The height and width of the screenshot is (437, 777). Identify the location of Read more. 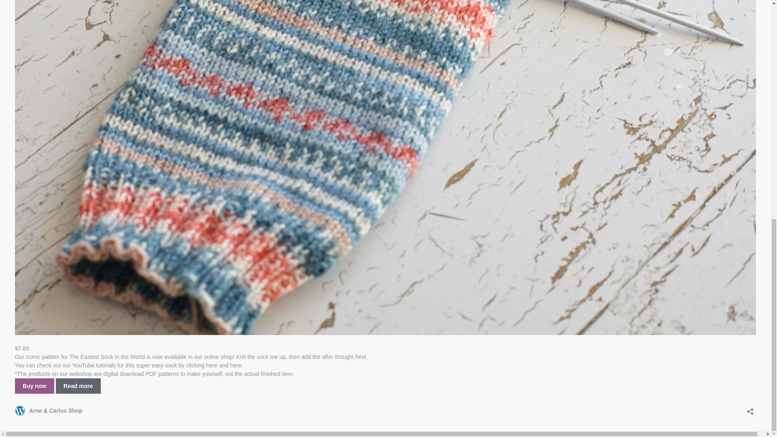
(79, 386).